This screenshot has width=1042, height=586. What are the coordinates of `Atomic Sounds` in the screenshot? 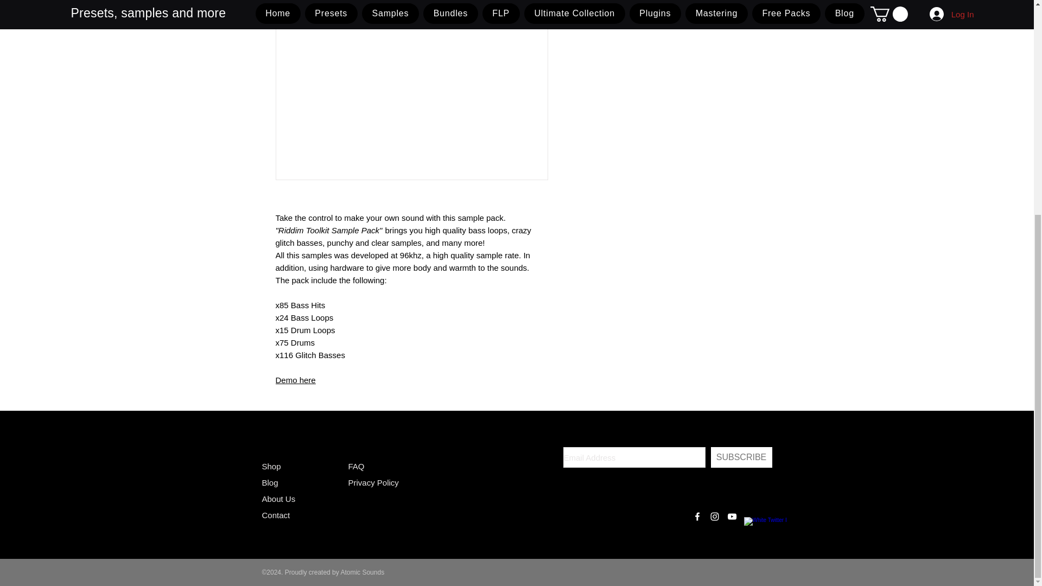 It's located at (363, 572).